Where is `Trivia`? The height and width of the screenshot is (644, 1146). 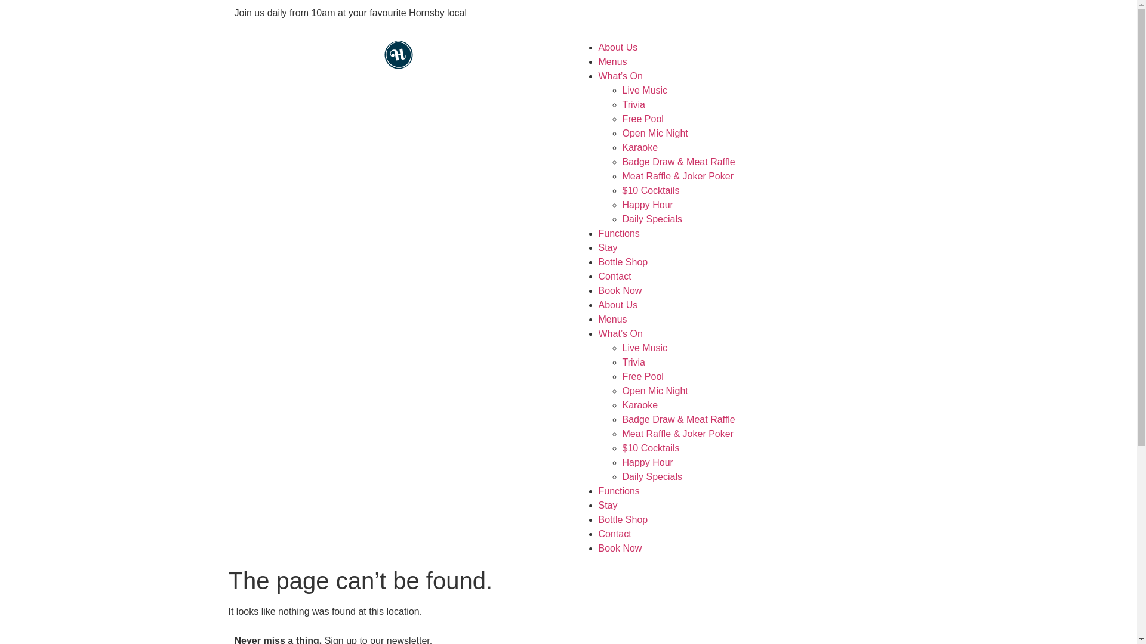
Trivia is located at coordinates (634, 105).